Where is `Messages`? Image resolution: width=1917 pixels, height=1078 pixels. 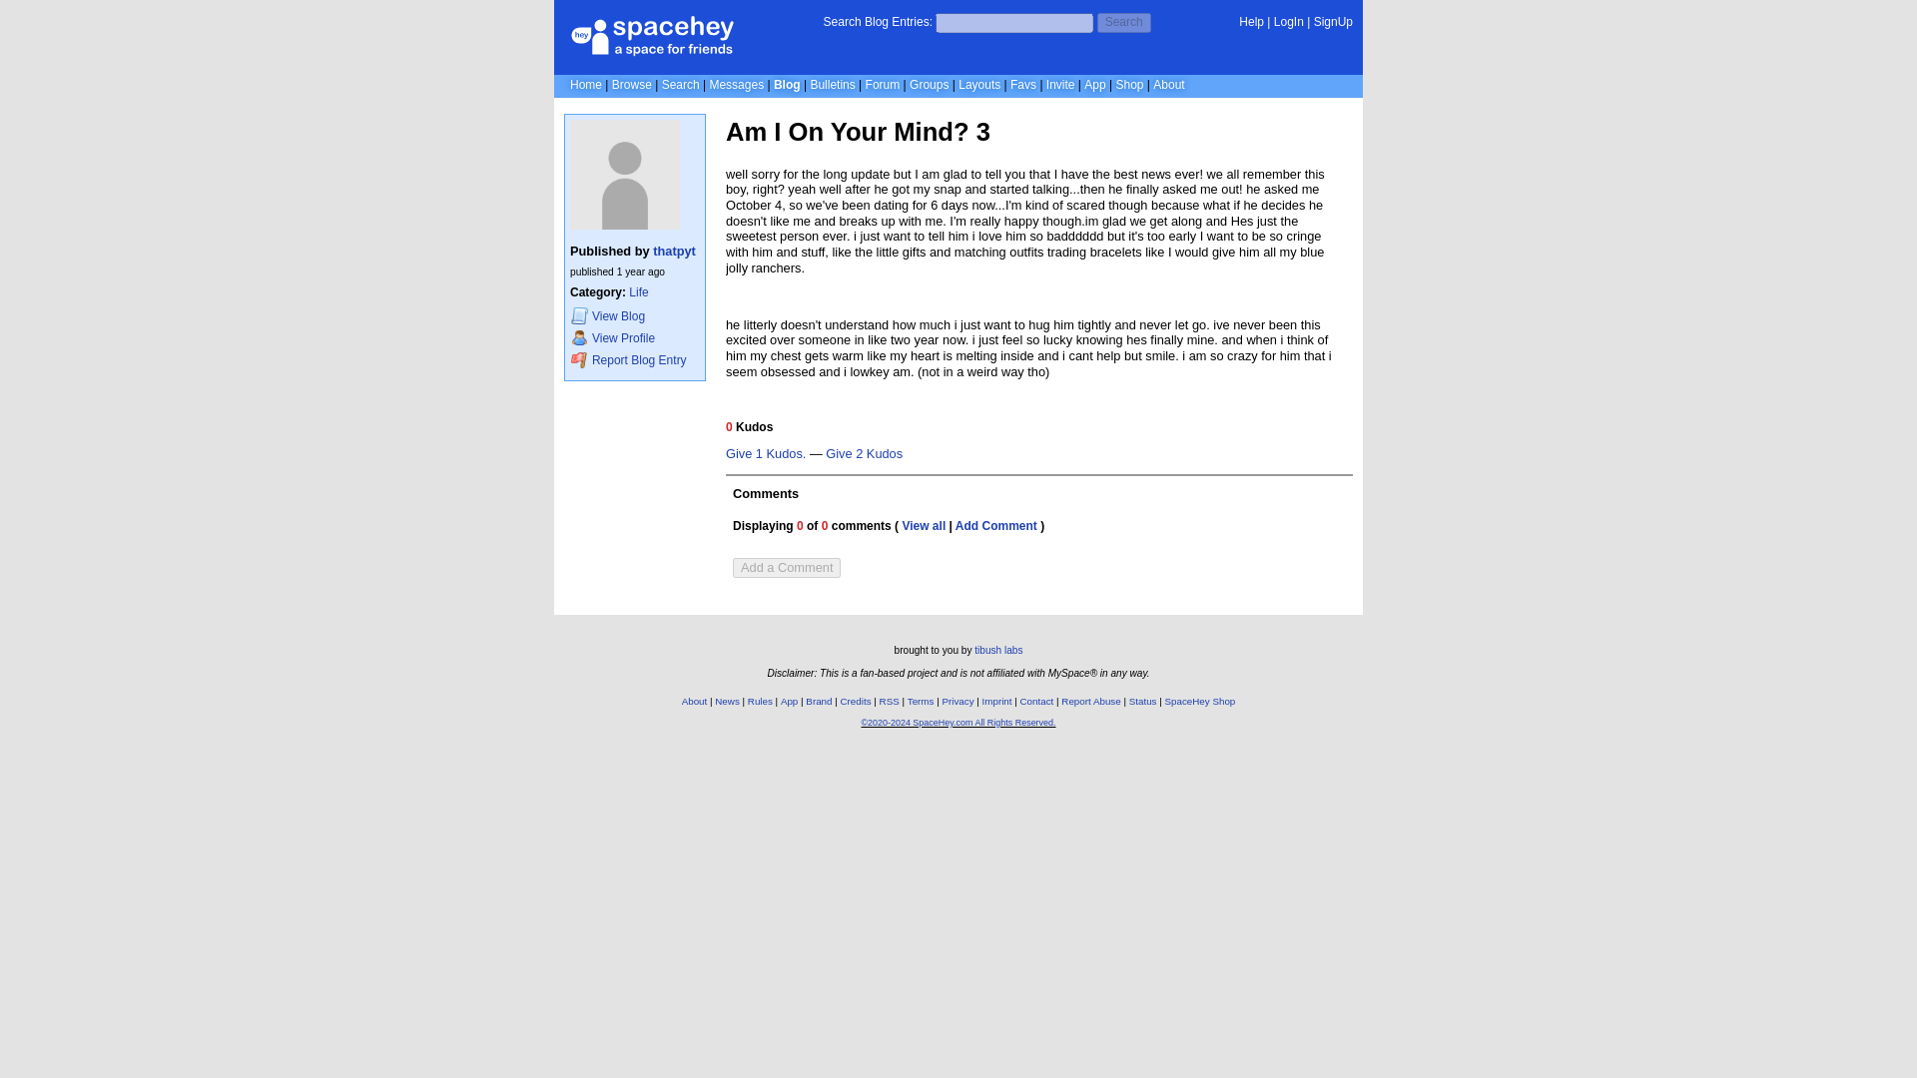
Messages is located at coordinates (736, 84).